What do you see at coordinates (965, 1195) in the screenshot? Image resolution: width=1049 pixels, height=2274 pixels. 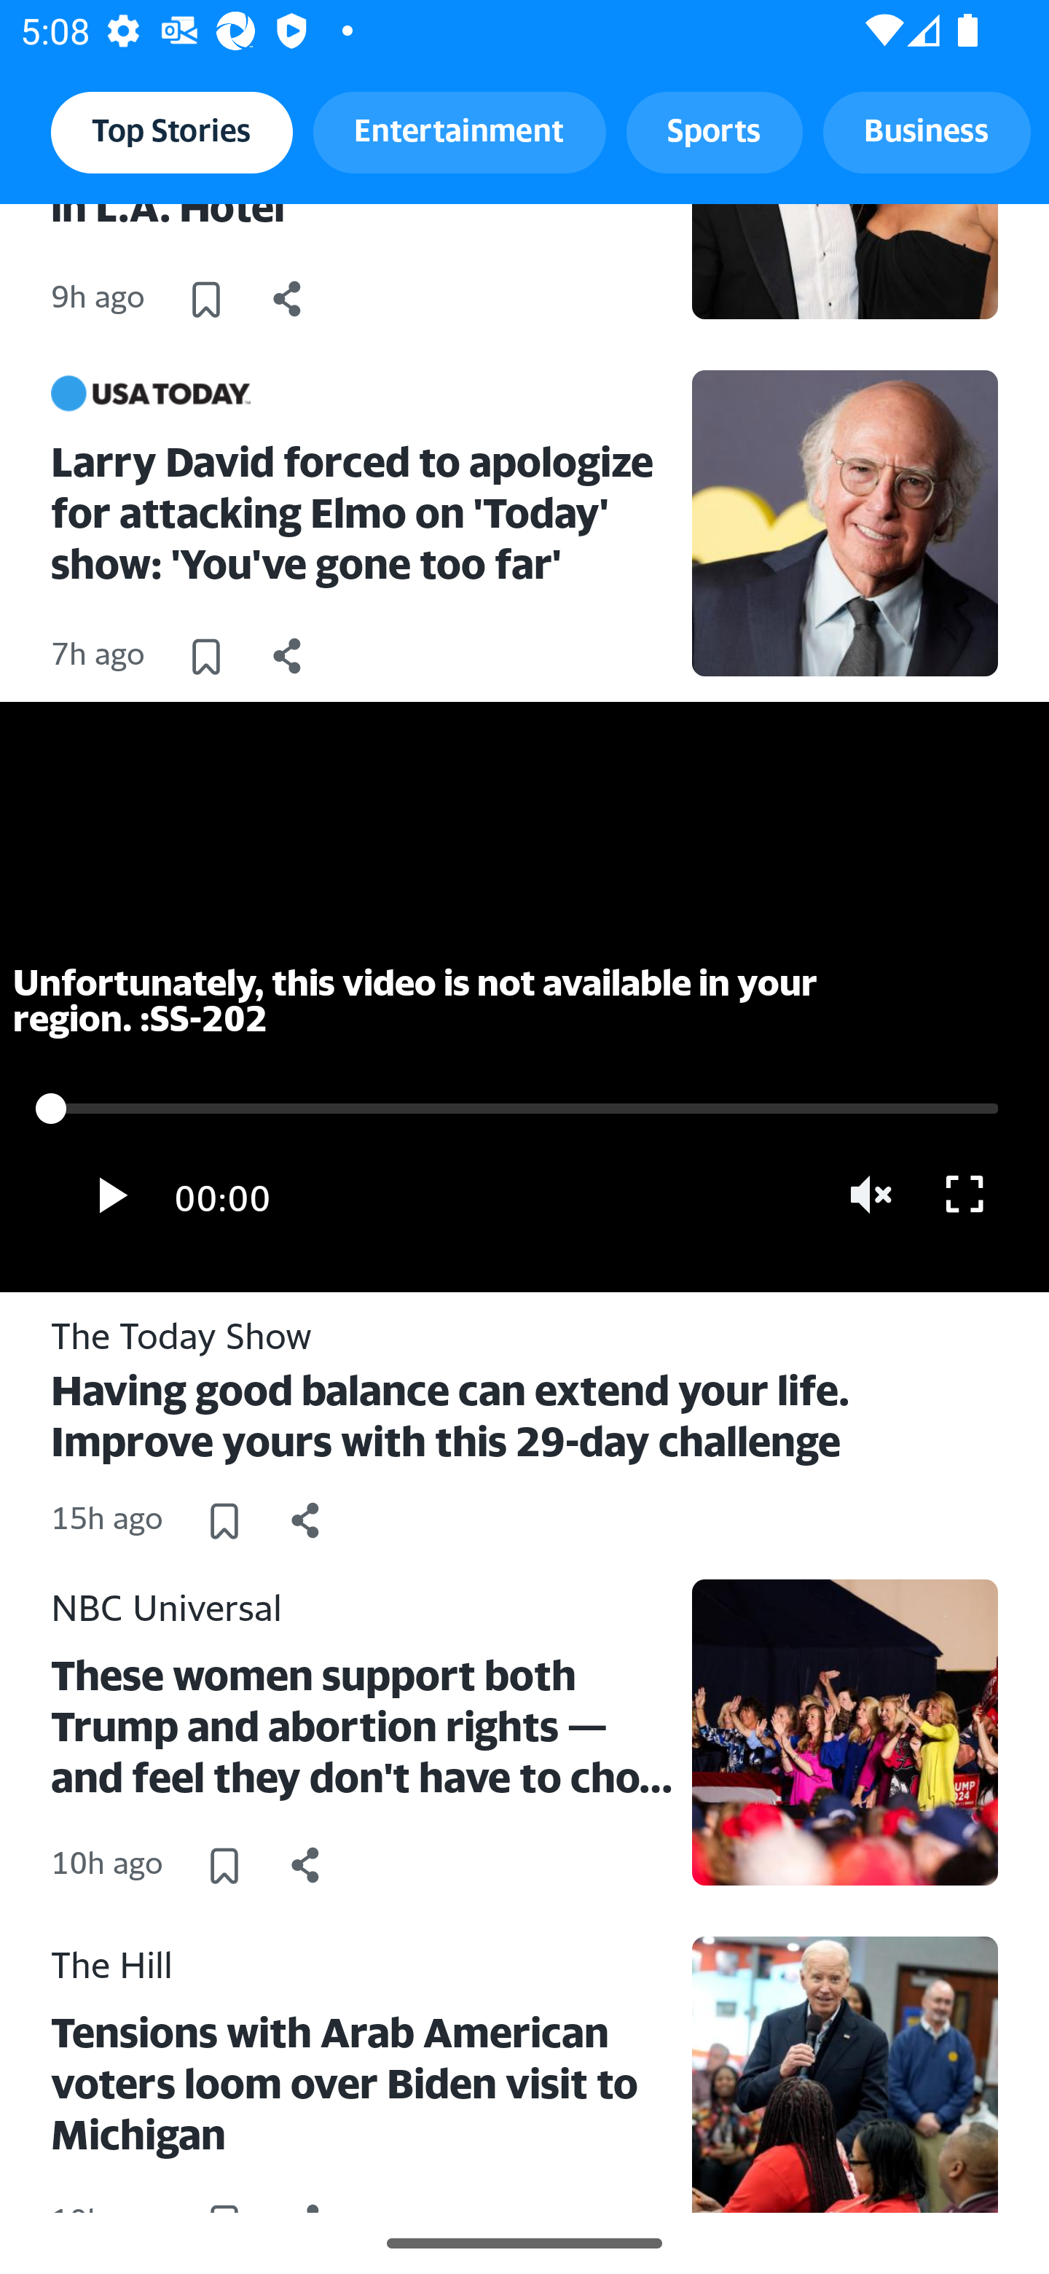 I see `Go full screen` at bounding box center [965, 1195].